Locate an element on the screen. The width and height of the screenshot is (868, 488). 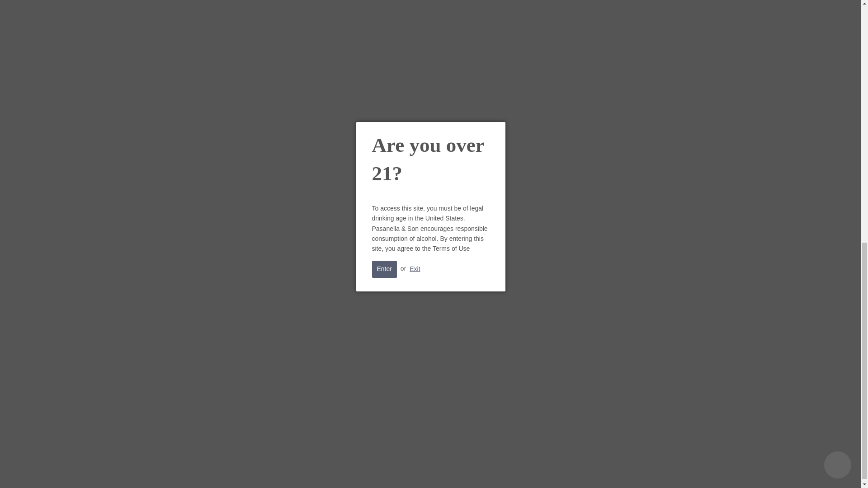
PAYPAL is located at coordinates (481, 471).